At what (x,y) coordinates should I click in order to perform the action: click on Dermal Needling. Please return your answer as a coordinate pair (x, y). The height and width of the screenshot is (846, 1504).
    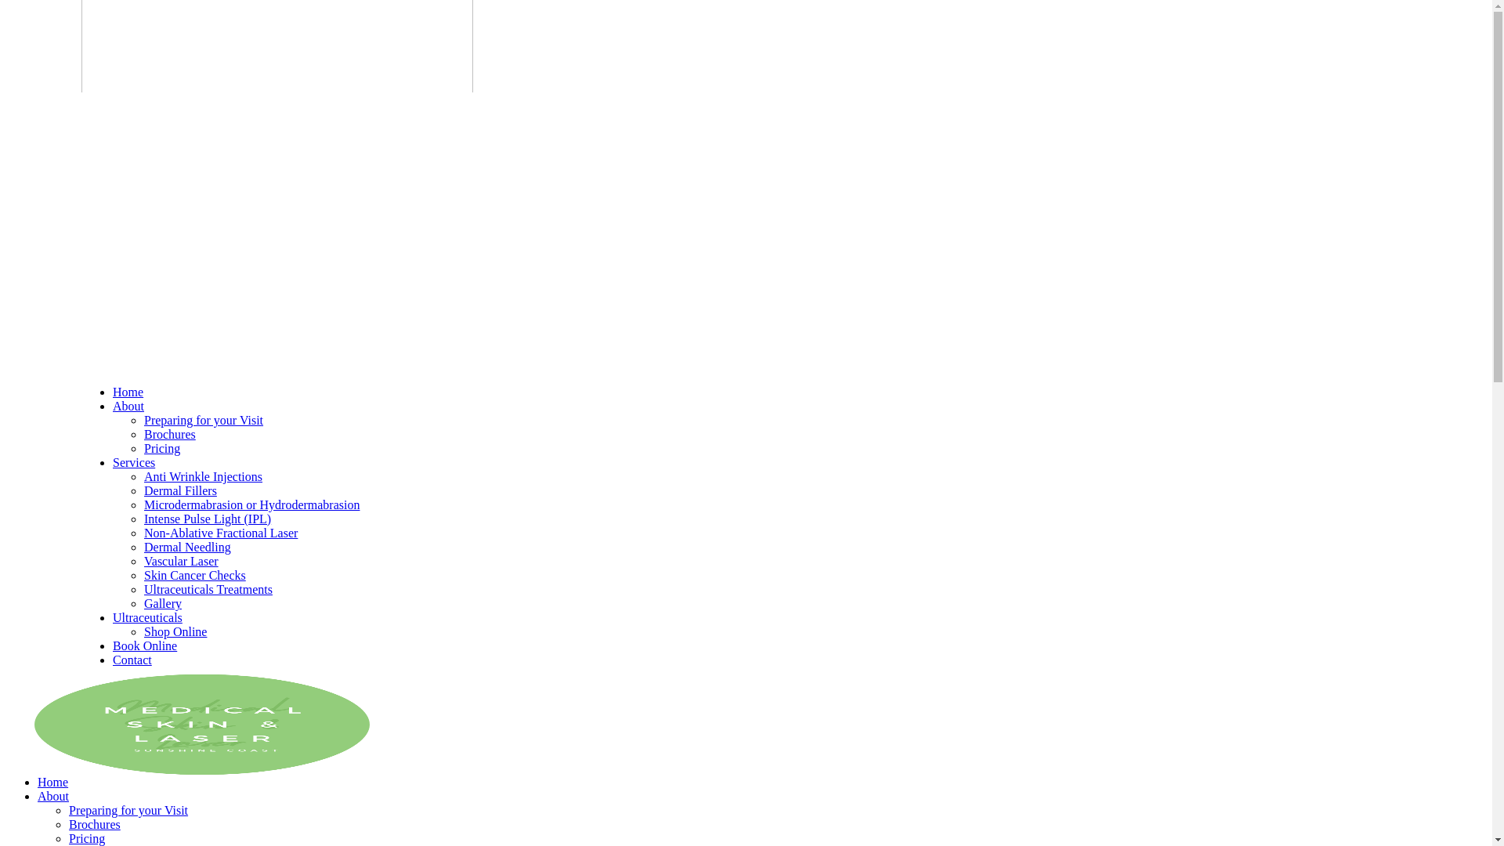
    Looking at the image, I should click on (188, 547).